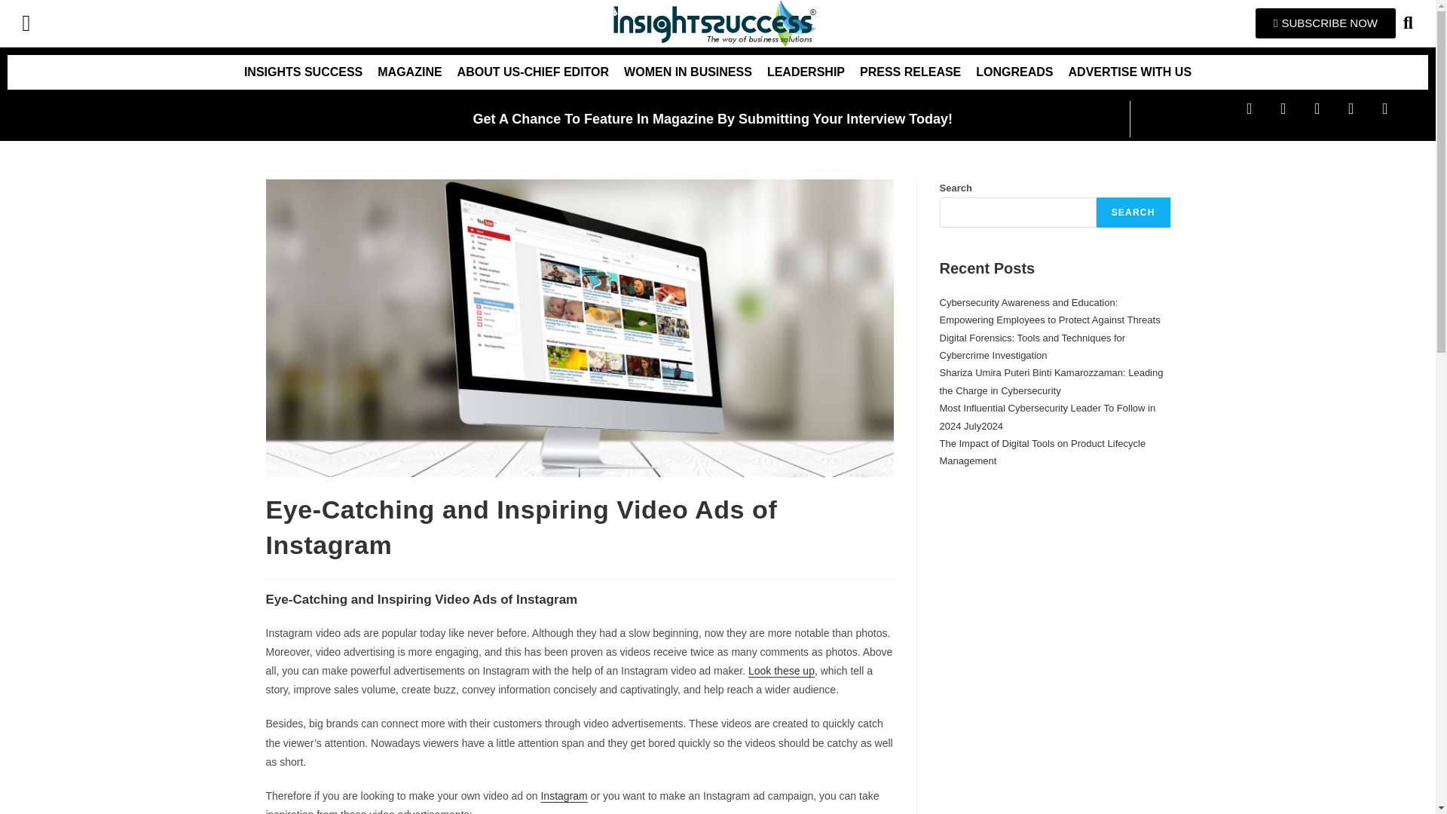 The image size is (1447, 814). What do you see at coordinates (687, 72) in the screenshot?
I see `WOMEN IN BUSINESS` at bounding box center [687, 72].